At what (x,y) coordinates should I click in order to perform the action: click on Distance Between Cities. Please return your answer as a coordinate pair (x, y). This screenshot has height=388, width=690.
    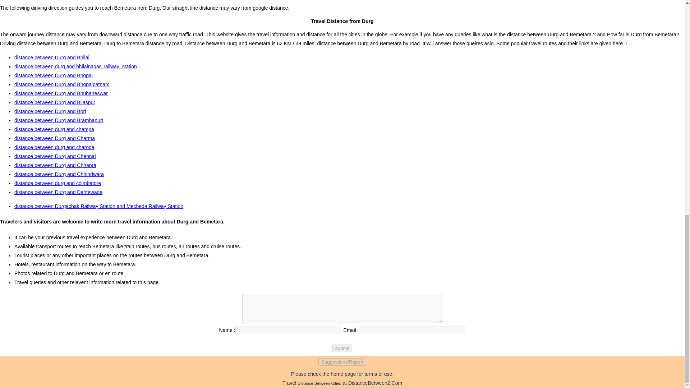
    Looking at the image, I should click on (319, 383).